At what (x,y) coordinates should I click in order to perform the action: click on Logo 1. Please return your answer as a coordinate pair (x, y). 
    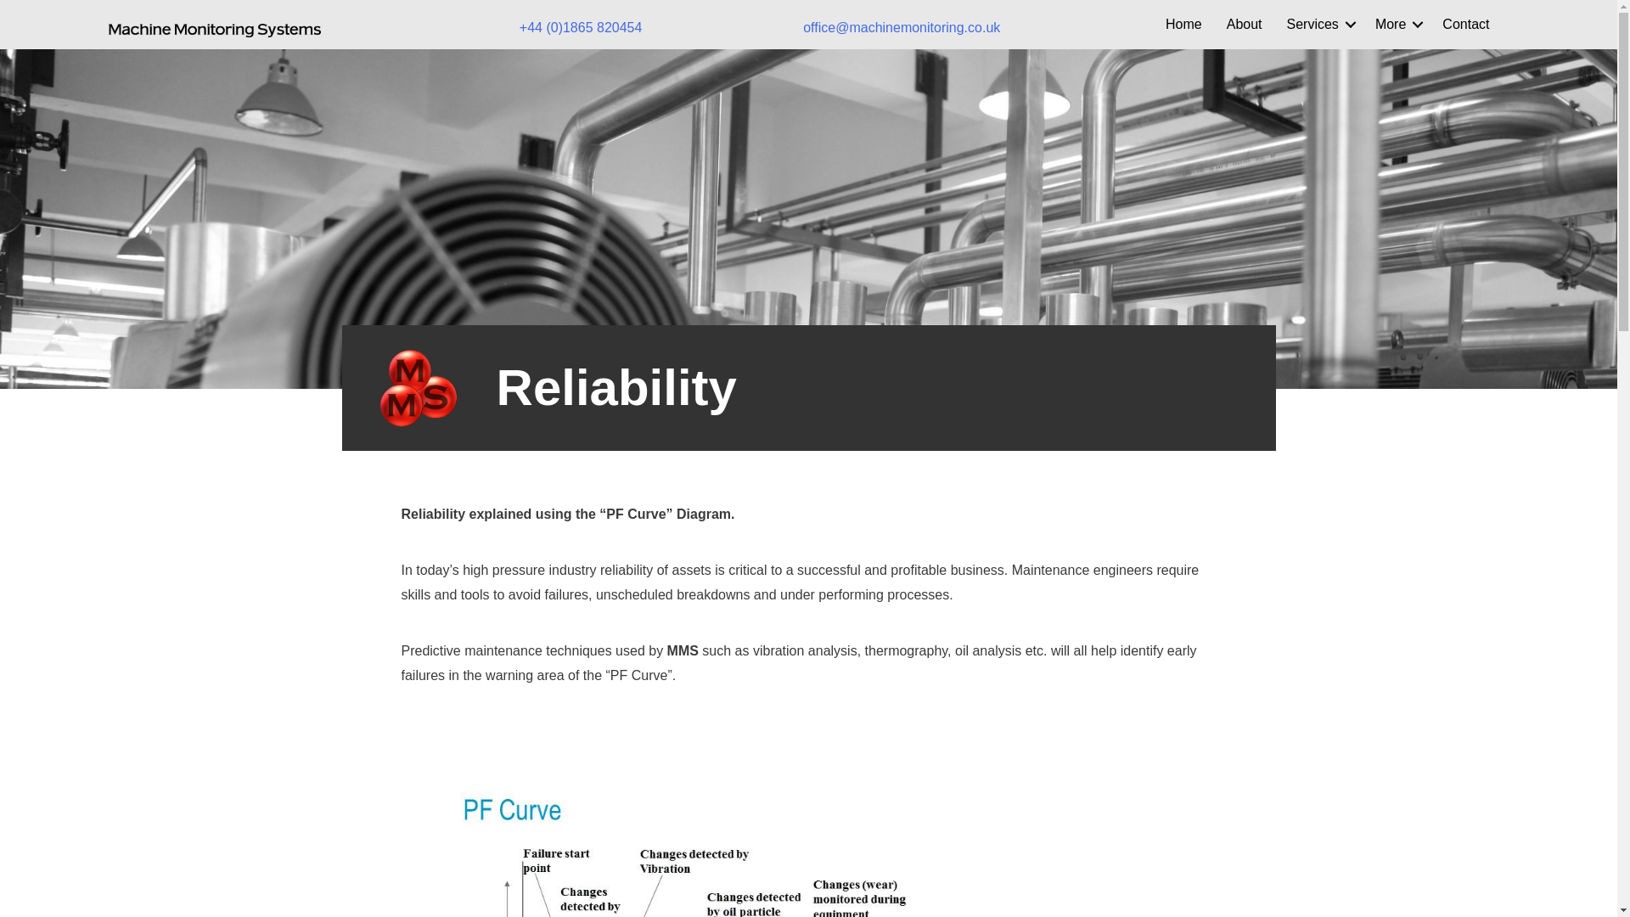
    Looking at the image, I should click on (417, 388).